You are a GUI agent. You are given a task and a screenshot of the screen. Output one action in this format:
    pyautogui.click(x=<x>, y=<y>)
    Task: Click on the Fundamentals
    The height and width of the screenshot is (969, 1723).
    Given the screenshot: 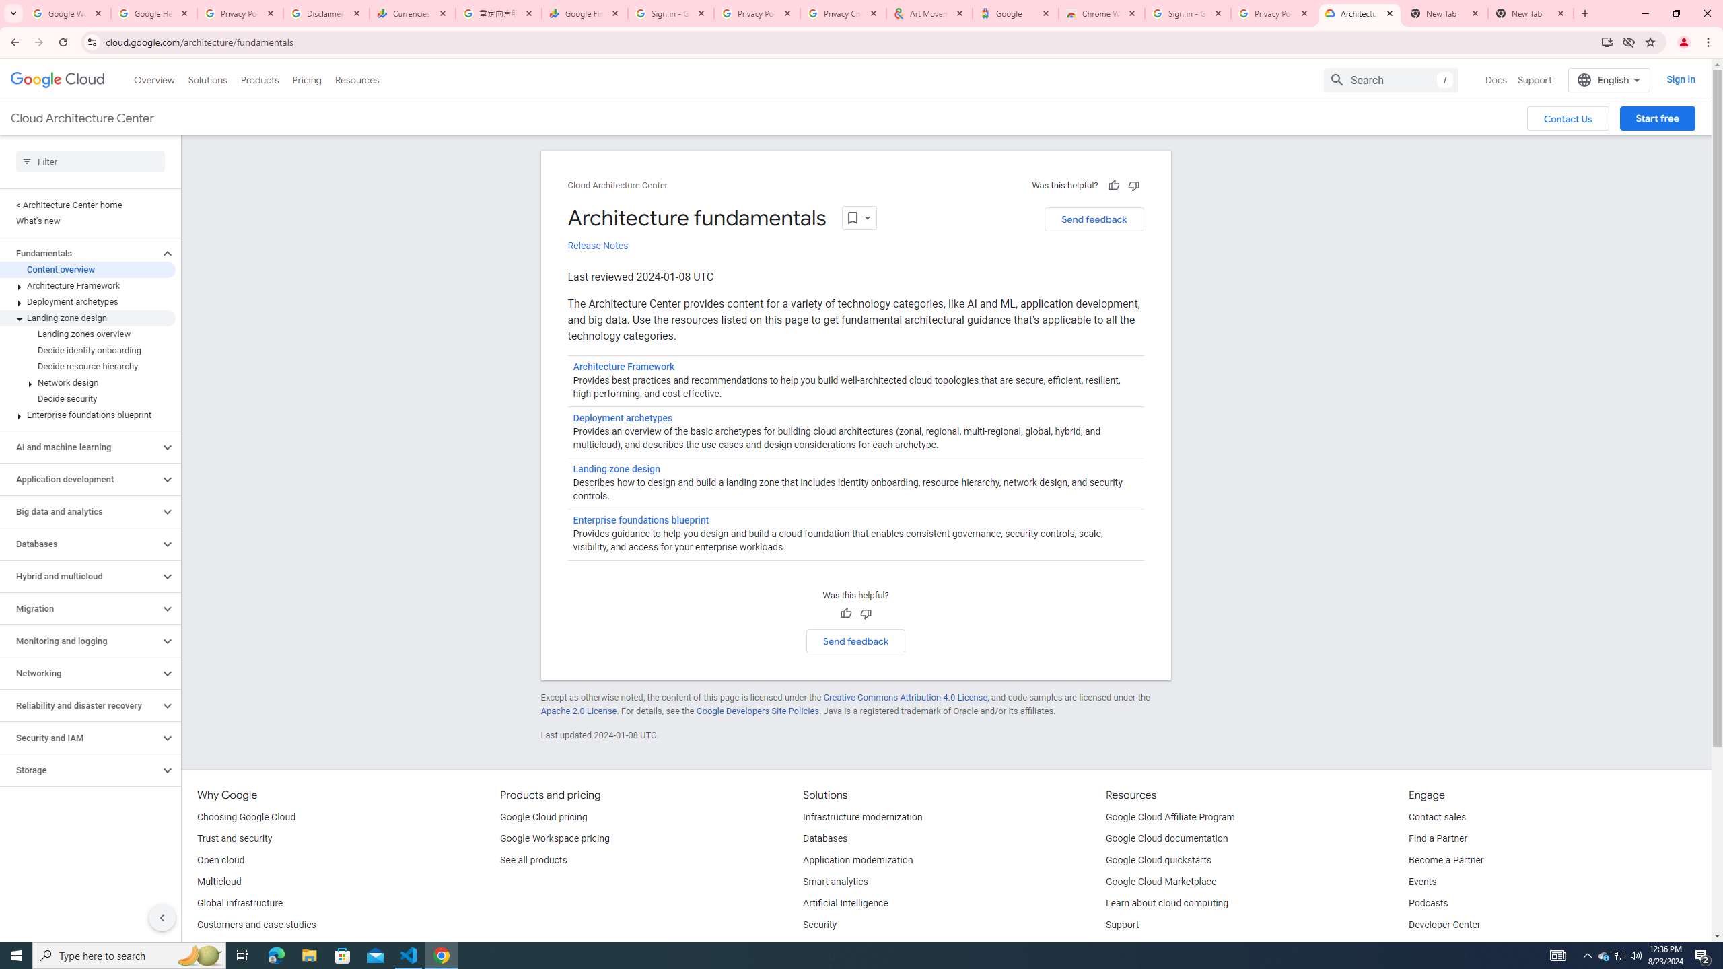 What is the action you would take?
    pyautogui.click(x=80, y=253)
    